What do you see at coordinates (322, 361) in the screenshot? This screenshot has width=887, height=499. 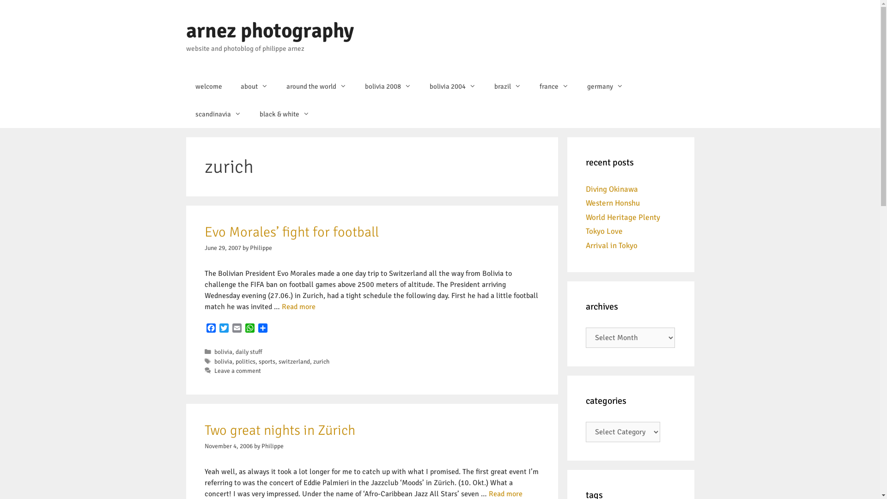 I see `zurich` at bounding box center [322, 361].